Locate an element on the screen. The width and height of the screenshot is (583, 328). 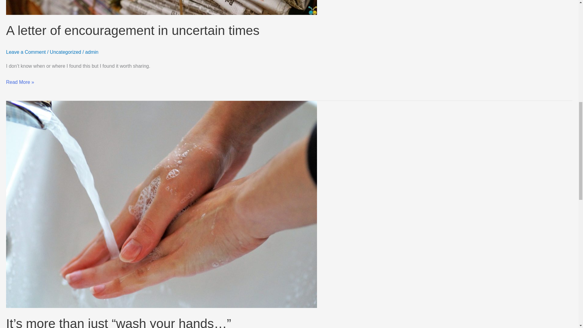
A letter of encouragement in uncertain times is located at coordinates (132, 30).